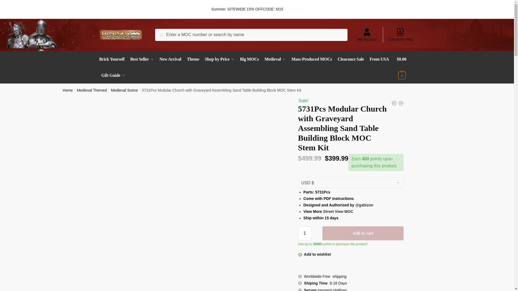 This screenshot has width=518, height=291. Describe the element at coordinates (249, 59) in the screenshot. I see `Big MOCs` at that location.